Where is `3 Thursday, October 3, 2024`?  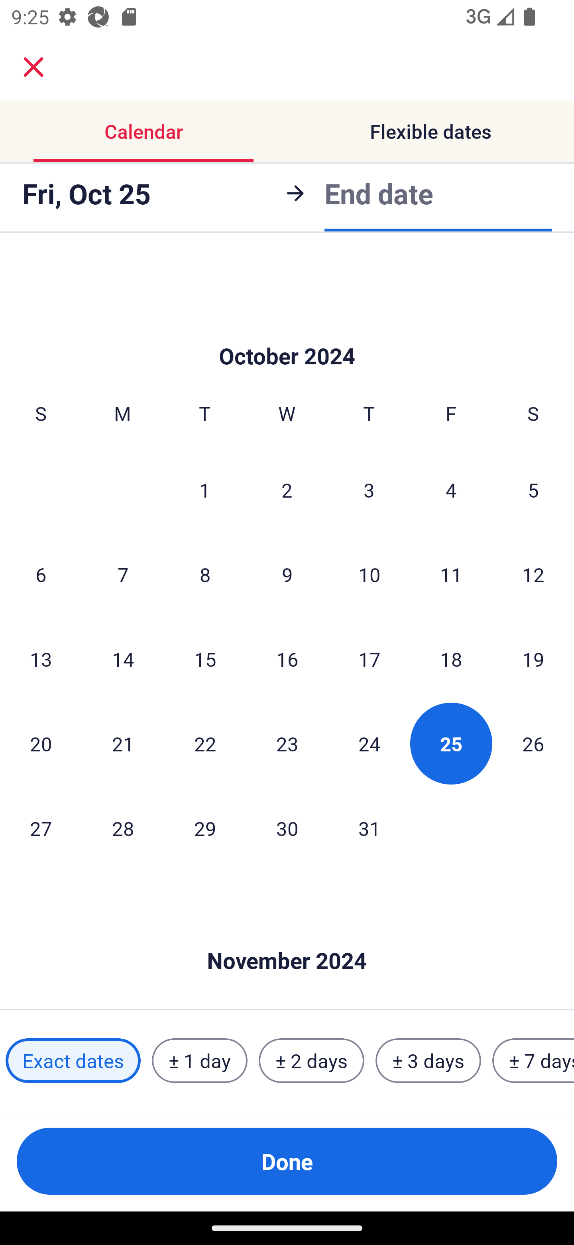
3 Thursday, October 3, 2024 is located at coordinates (369, 490).